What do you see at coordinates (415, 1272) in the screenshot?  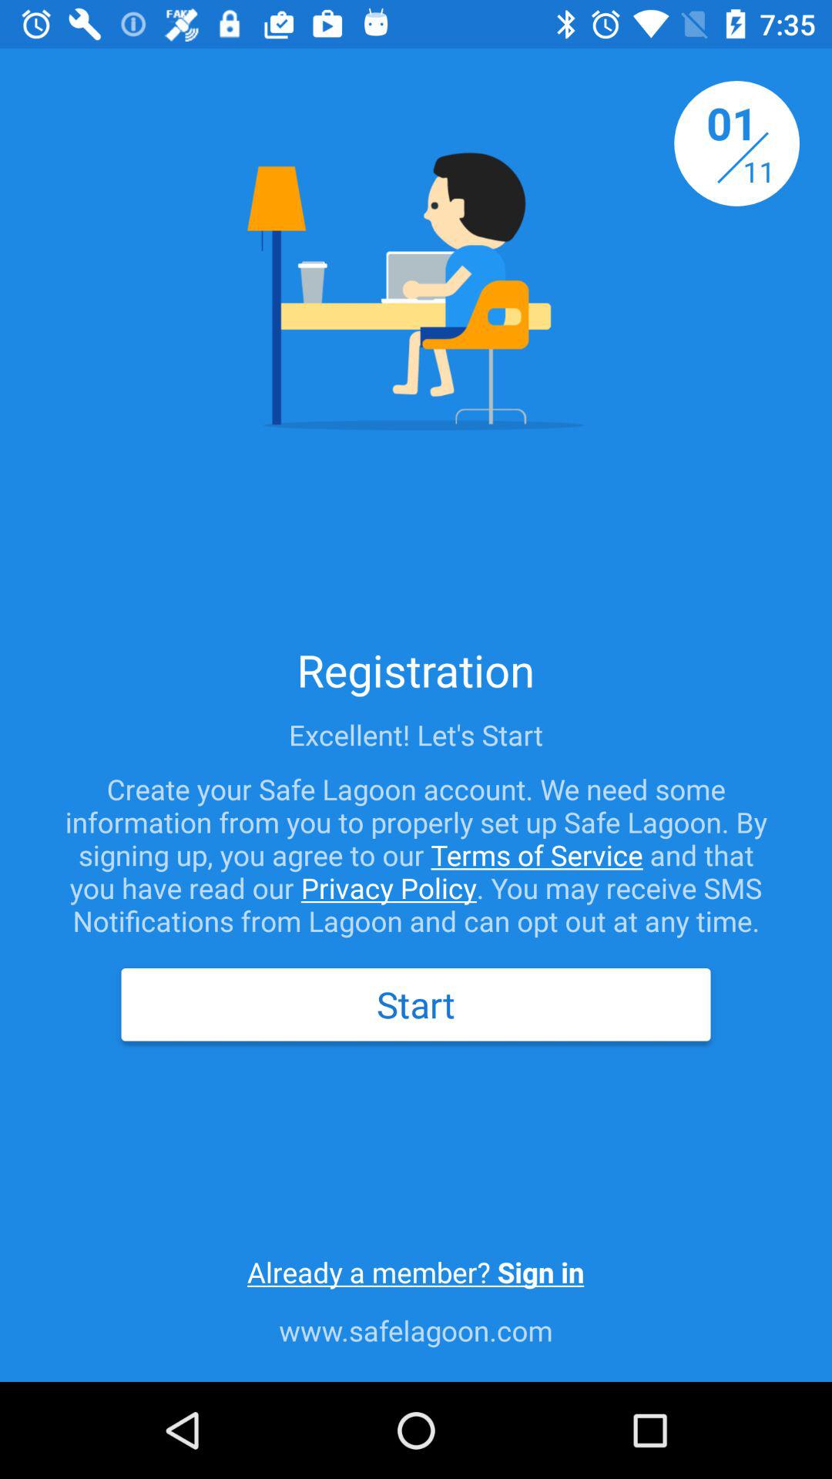 I see `press the icon above www.safelagoon.com item` at bounding box center [415, 1272].